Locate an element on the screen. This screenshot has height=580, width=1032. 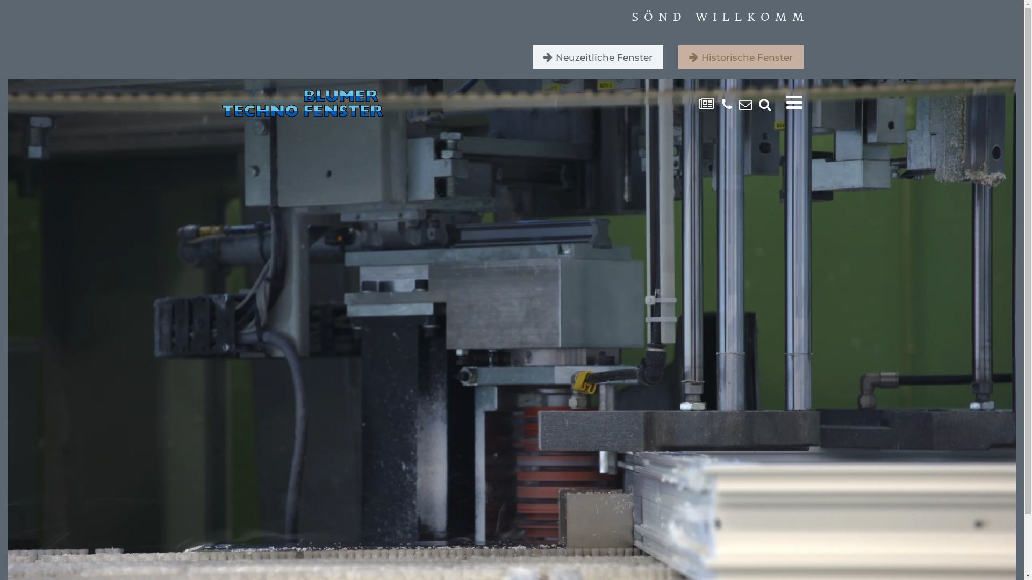
  is located at coordinates (723, 104).